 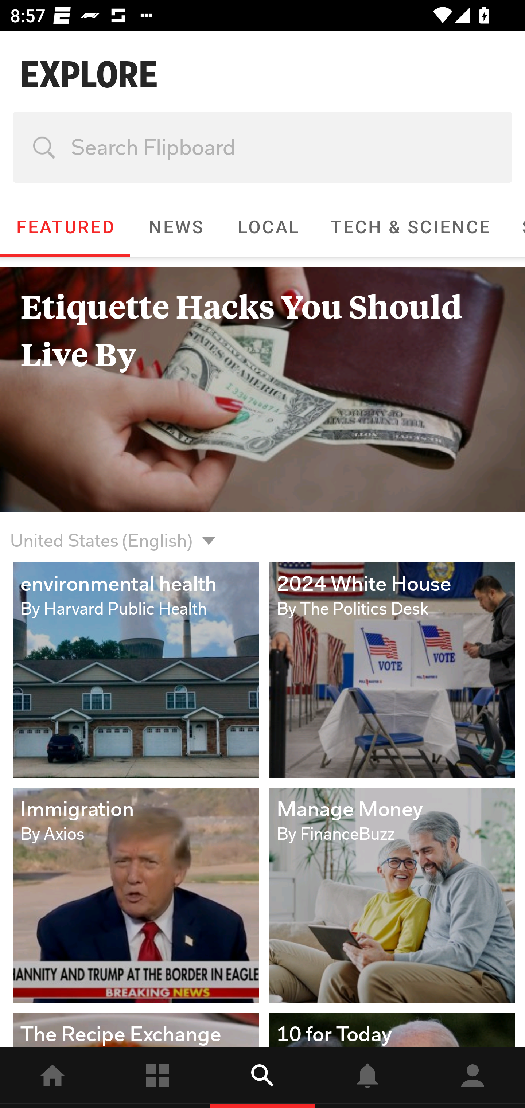 What do you see at coordinates (367, 1077) in the screenshot?
I see `Notifications` at bounding box center [367, 1077].